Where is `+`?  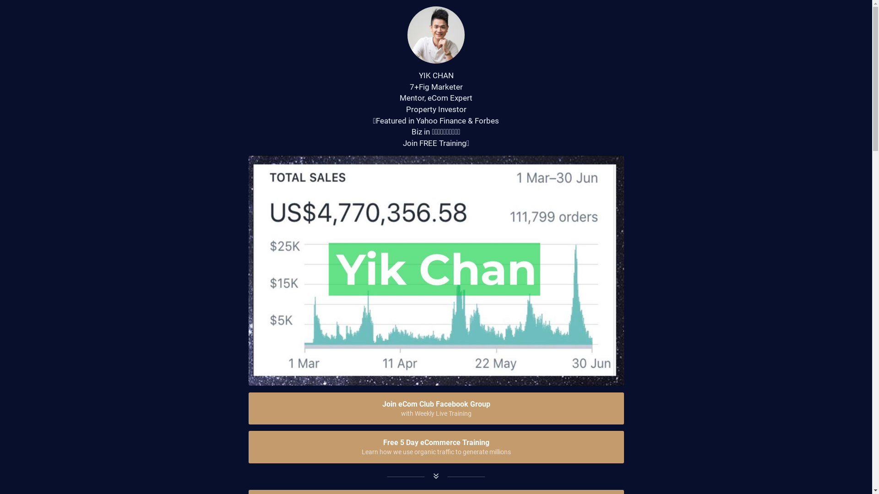 + is located at coordinates (416, 87).